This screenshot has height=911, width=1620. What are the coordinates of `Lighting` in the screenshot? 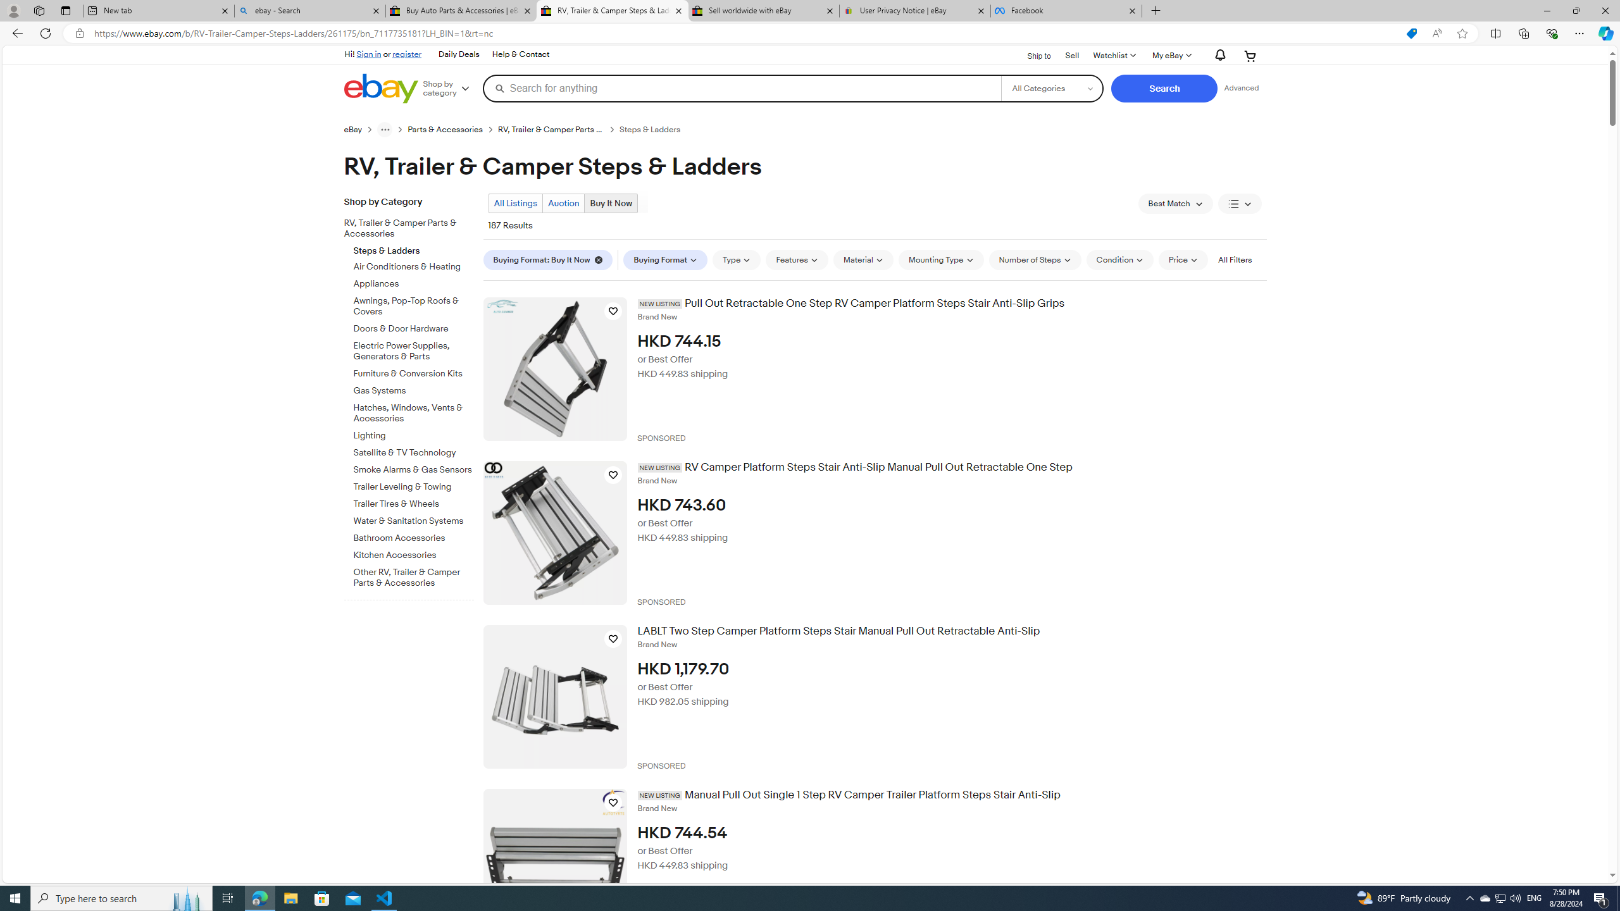 It's located at (414, 435).